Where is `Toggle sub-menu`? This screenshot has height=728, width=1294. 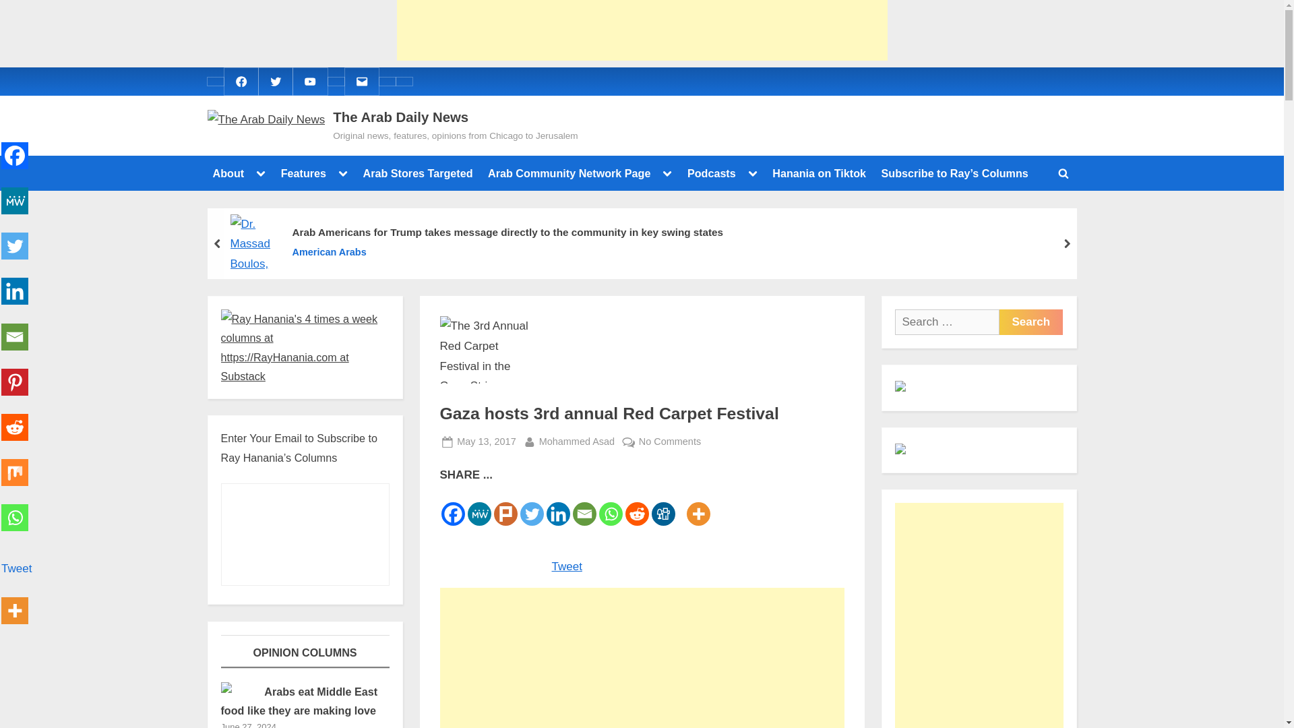
Toggle sub-menu is located at coordinates (667, 173).